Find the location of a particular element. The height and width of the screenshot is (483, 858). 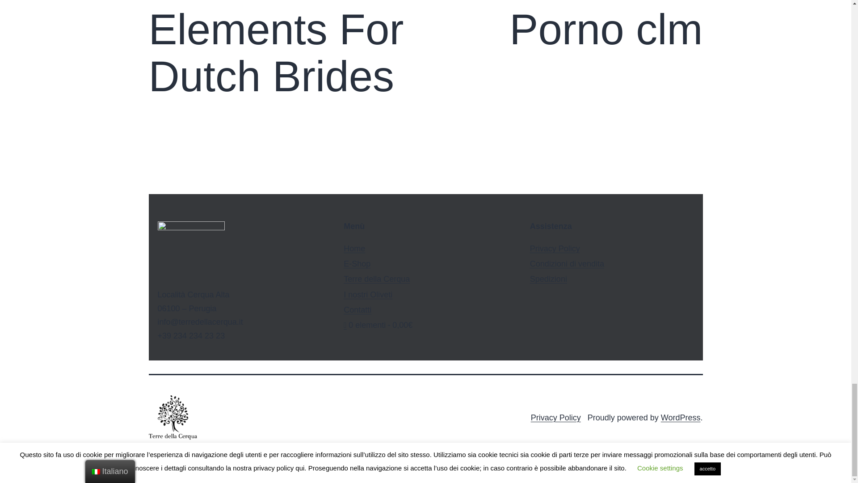

Terre della Cerqua is located at coordinates (377, 279).